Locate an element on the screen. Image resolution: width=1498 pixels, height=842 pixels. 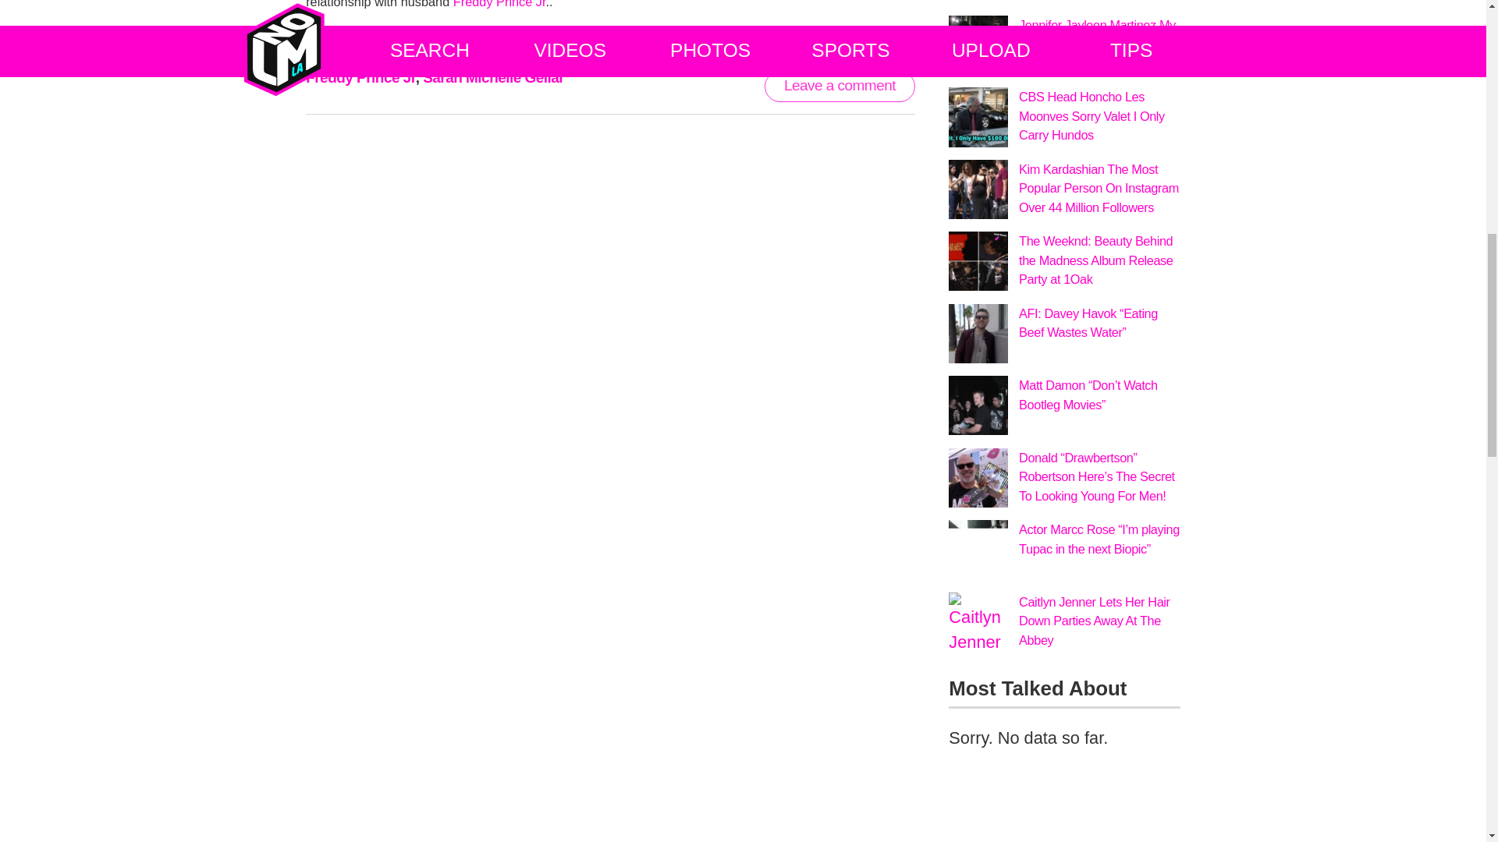
Jennifer Jayleen Martinez My Pro Skater Ex-BF Abused Me is located at coordinates (1099, 34).